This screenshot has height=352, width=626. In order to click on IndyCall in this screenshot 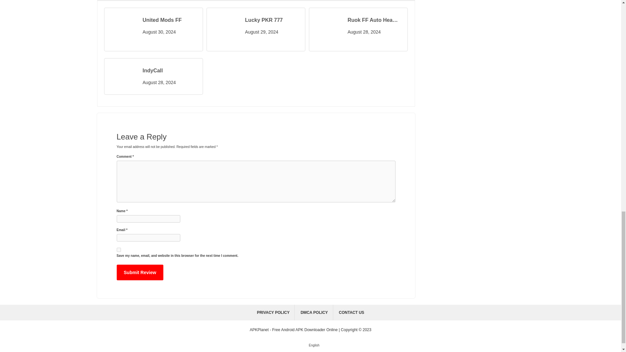, I will do `click(169, 70)`.